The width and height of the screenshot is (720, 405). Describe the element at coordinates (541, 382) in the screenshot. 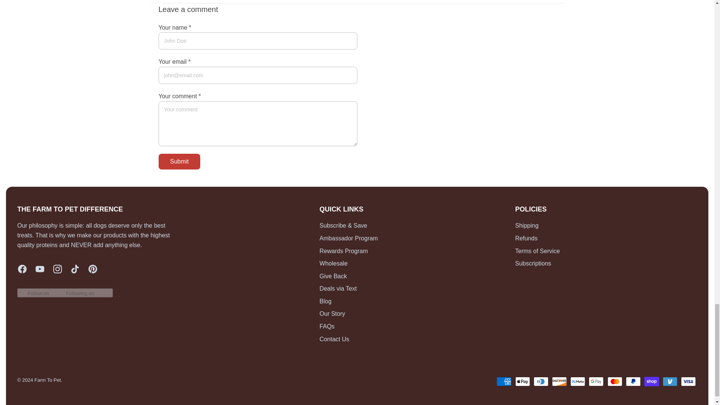

I see `Diners Club` at that location.